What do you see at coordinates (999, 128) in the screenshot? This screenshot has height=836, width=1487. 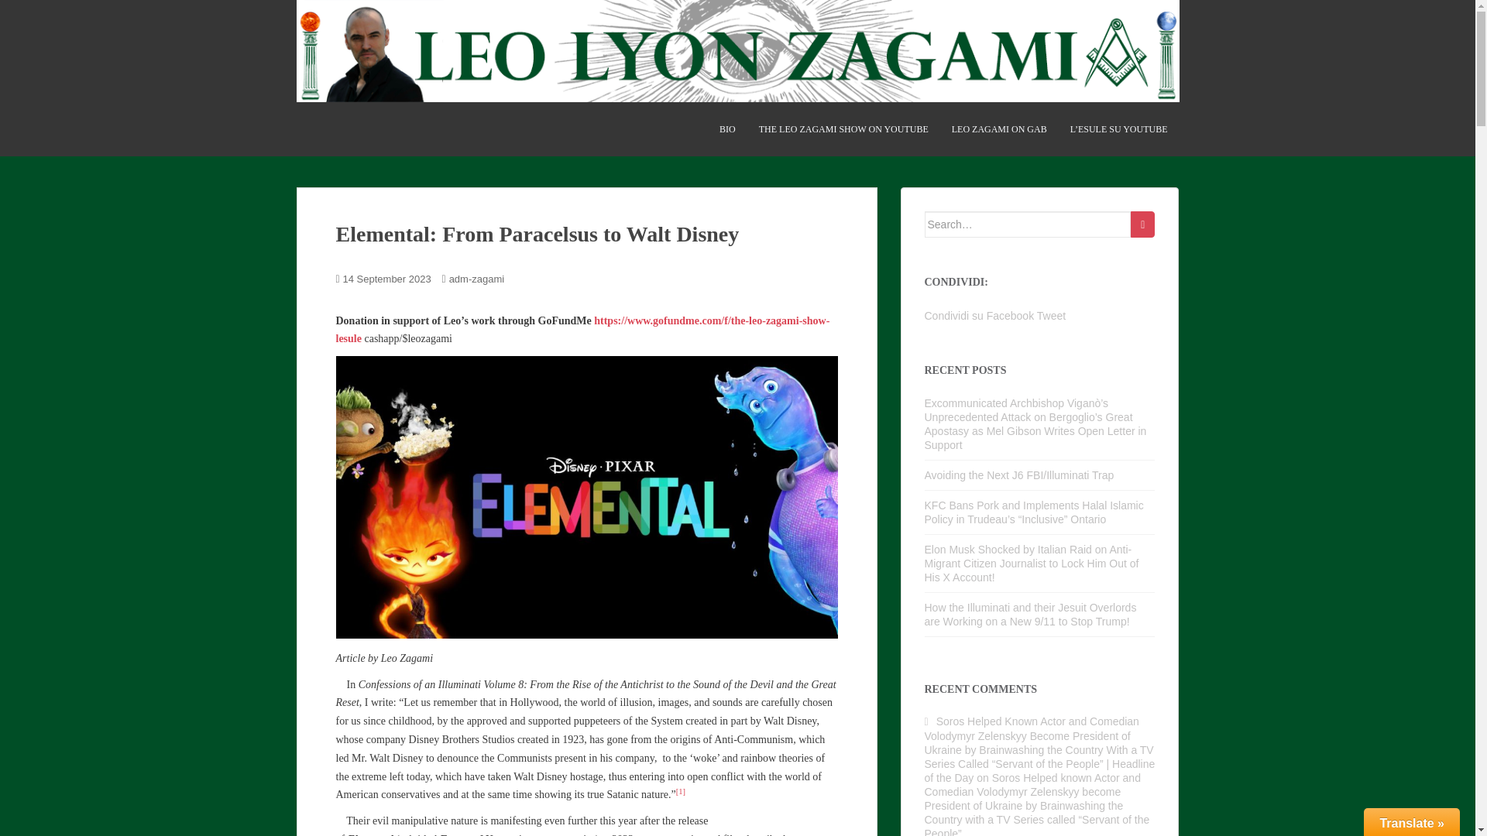 I see `LEO ZAGAMI ON GAB` at bounding box center [999, 128].